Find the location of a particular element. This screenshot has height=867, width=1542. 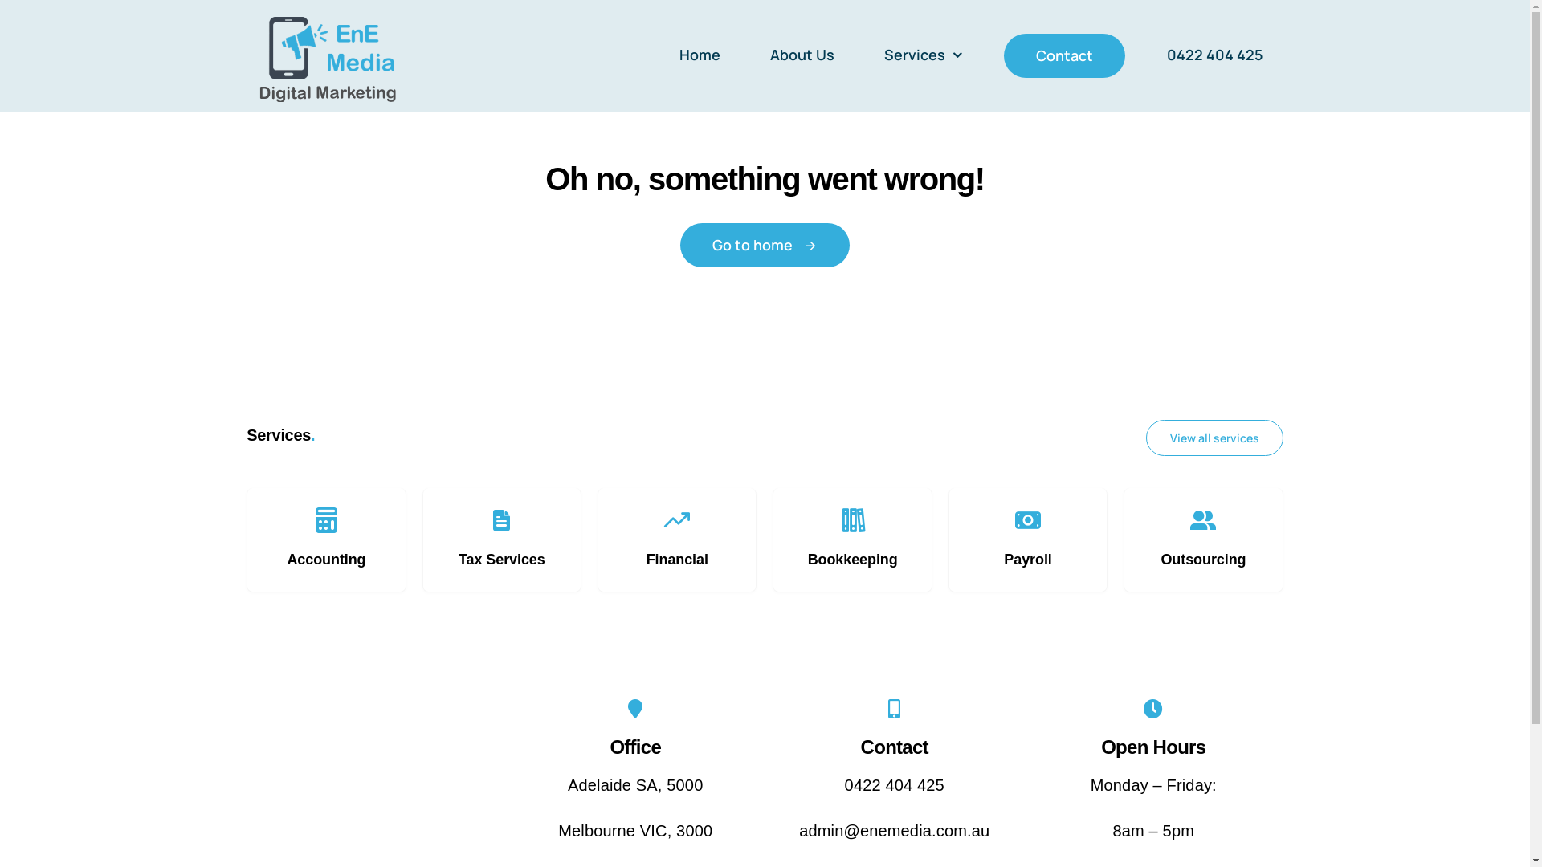

Contact is located at coordinates (1065, 56).